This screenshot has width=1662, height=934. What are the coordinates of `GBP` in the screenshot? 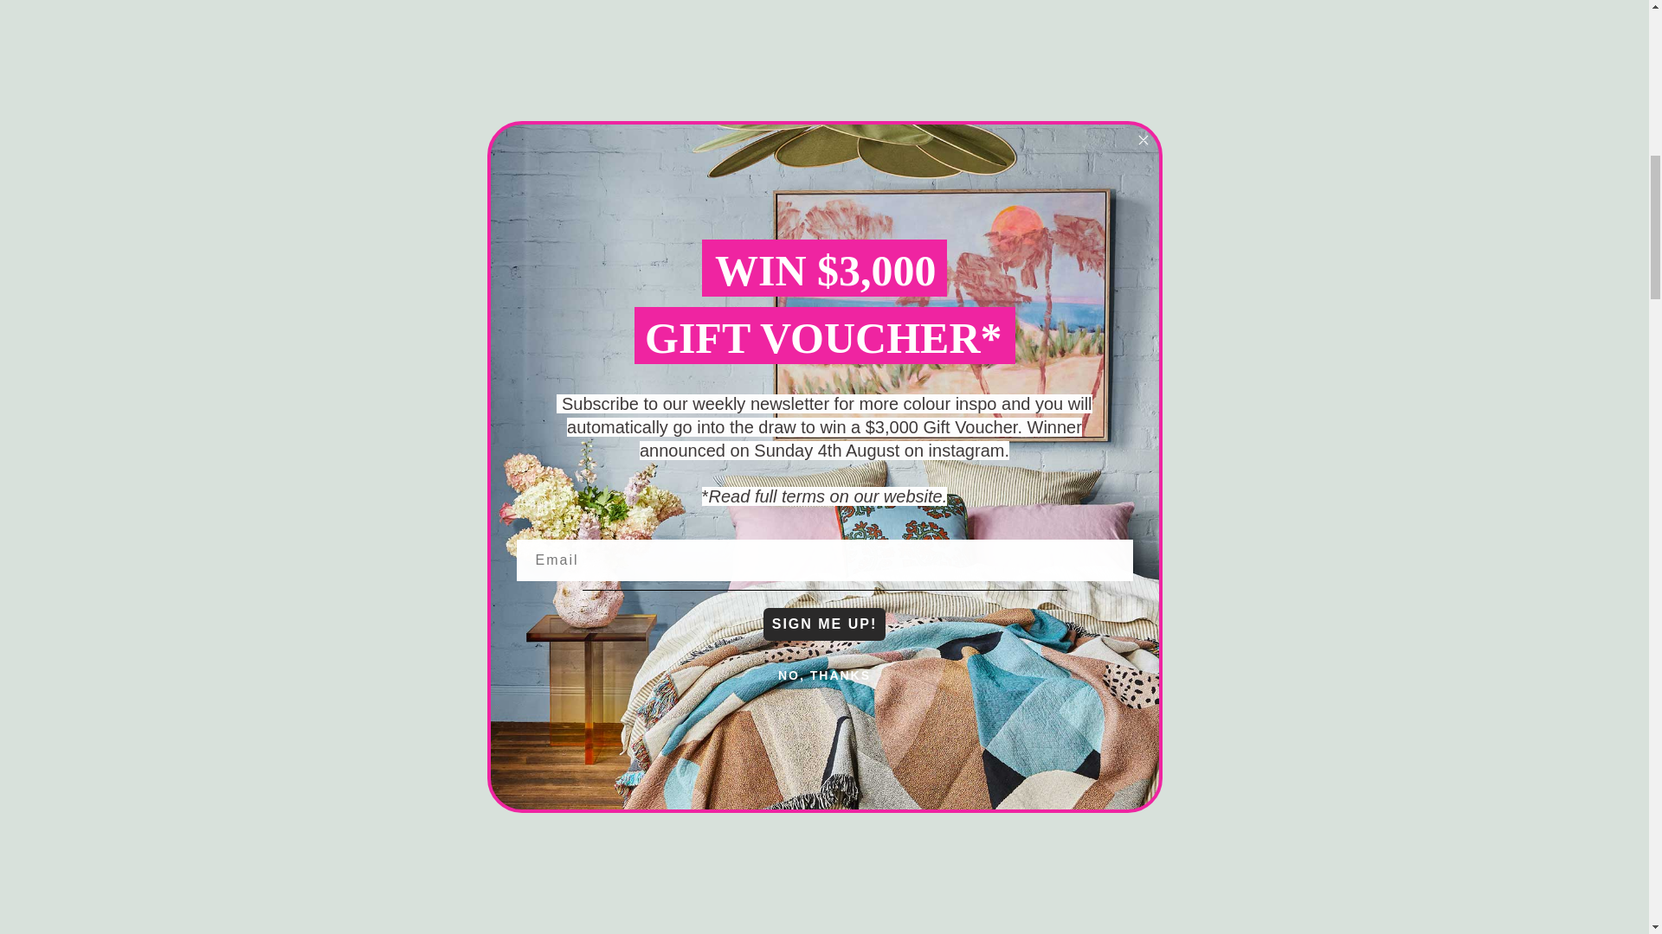 It's located at (1510, 184).